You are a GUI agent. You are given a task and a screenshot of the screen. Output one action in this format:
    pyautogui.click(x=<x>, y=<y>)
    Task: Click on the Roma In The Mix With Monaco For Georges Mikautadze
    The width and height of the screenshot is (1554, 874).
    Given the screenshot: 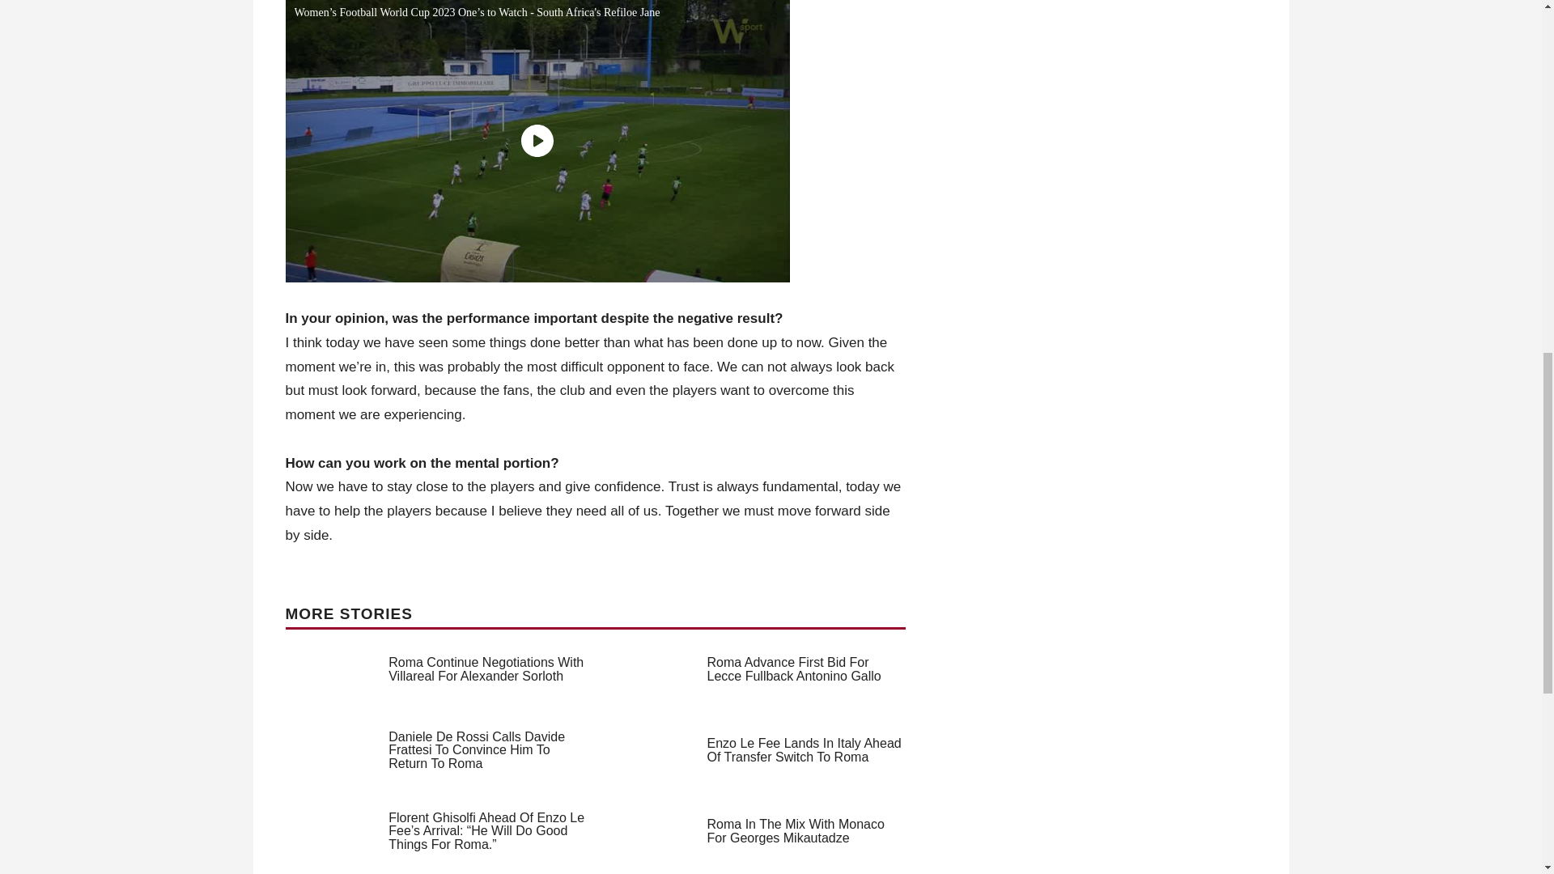 What is the action you would take?
    pyautogui.click(x=795, y=830)
    